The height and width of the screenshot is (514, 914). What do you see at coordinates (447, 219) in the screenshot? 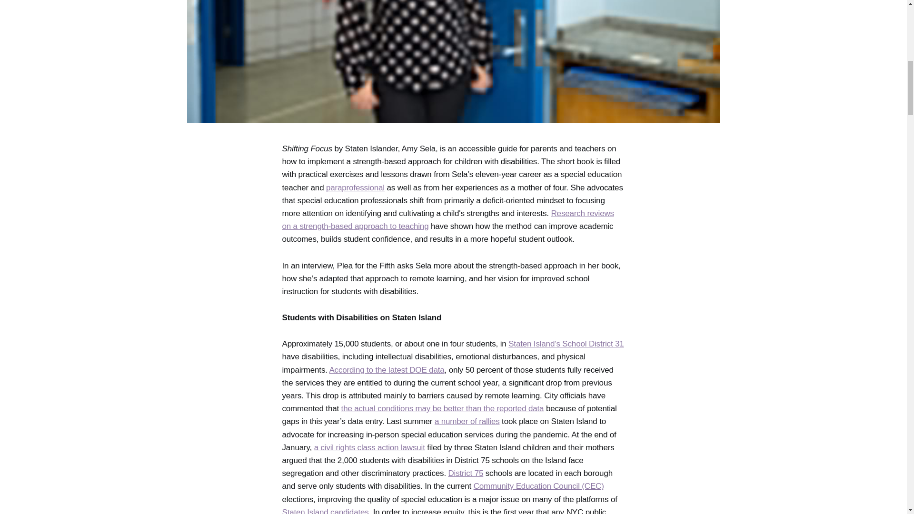
I see `Research reviews on a strength-based approach to teaching` at bounding box center [447, 219].